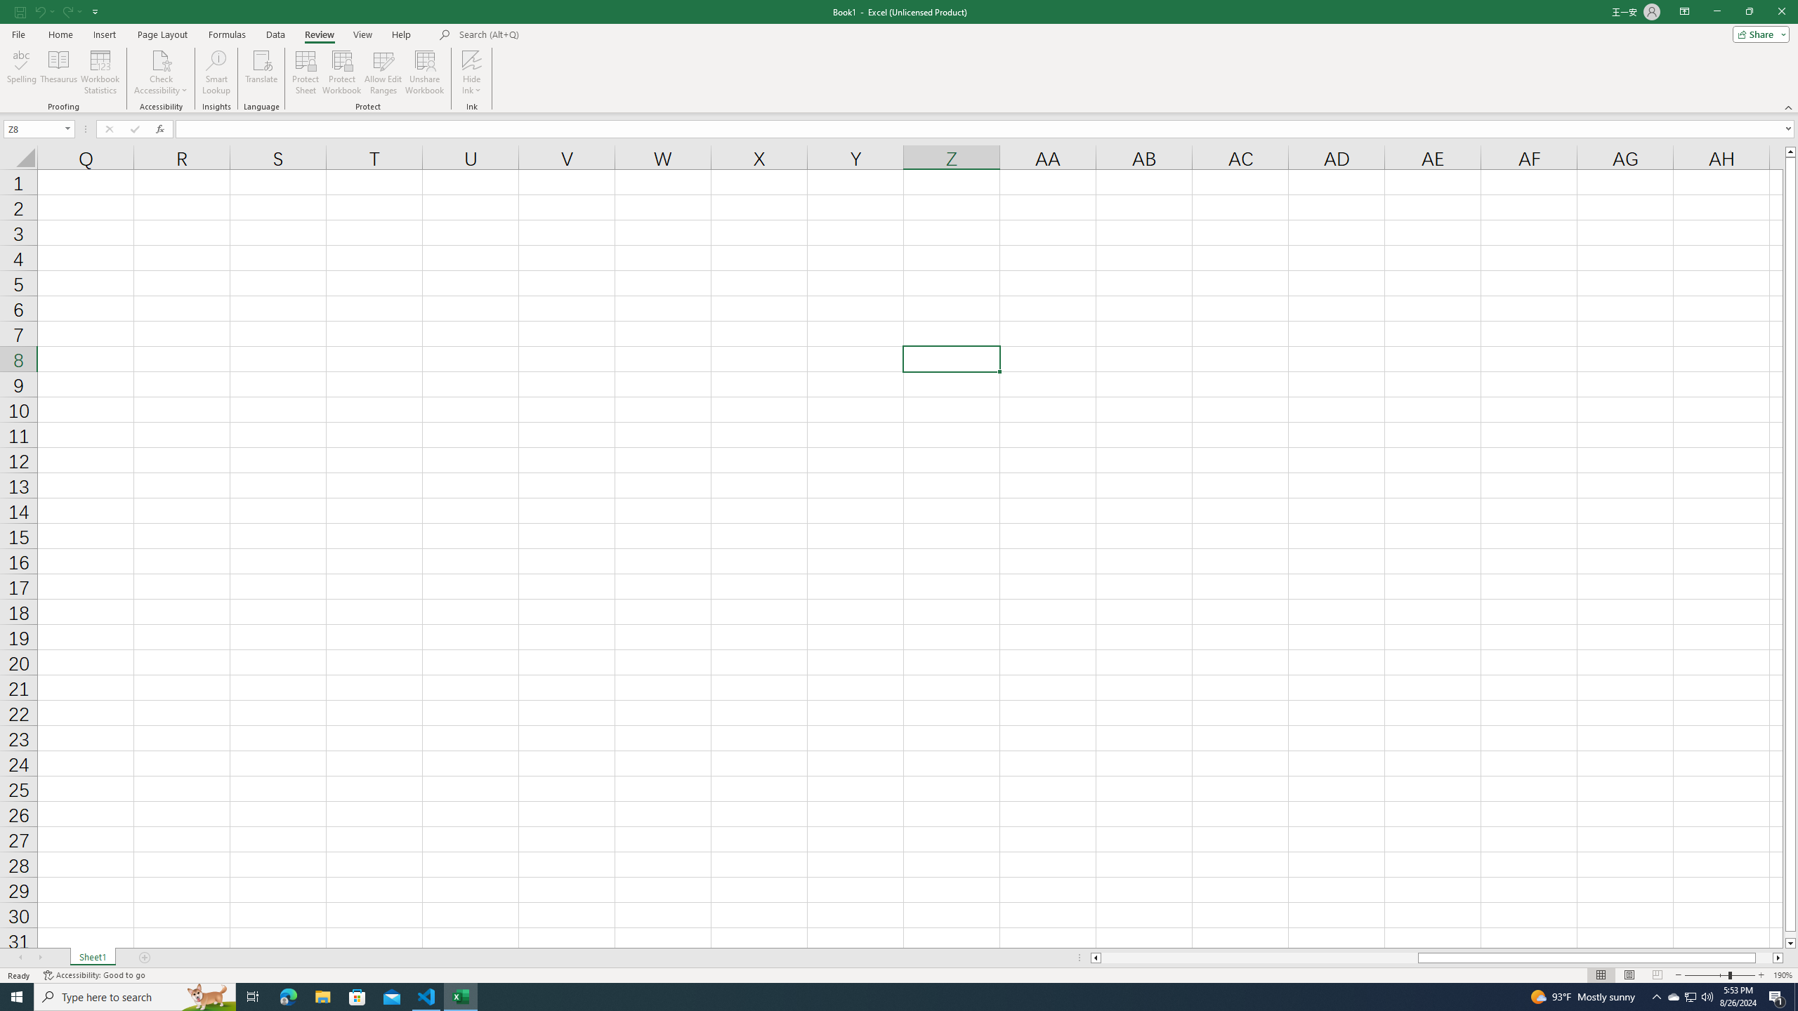  Describe the element at coordinates (1749, 12) in the screenshot. I see `Restore Down` at that location.